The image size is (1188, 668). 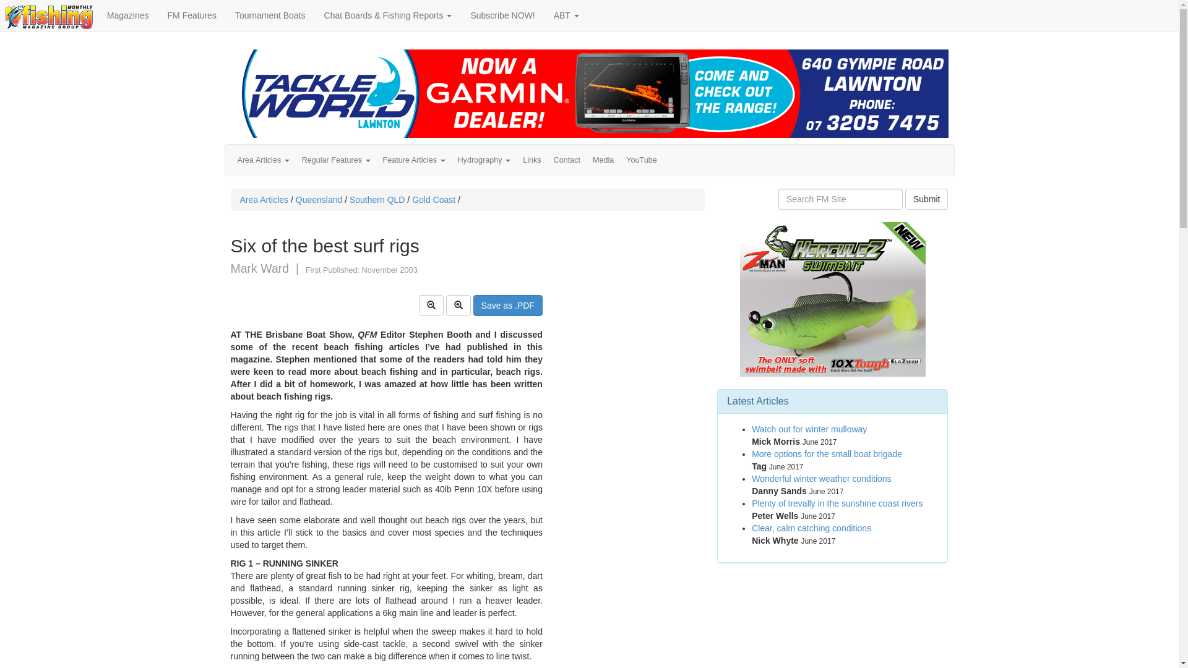 What do you see at coordinates (822, 479) in the screenshot?
I see `Wonderful winter weather conditions` at bounding box center [822, 479].